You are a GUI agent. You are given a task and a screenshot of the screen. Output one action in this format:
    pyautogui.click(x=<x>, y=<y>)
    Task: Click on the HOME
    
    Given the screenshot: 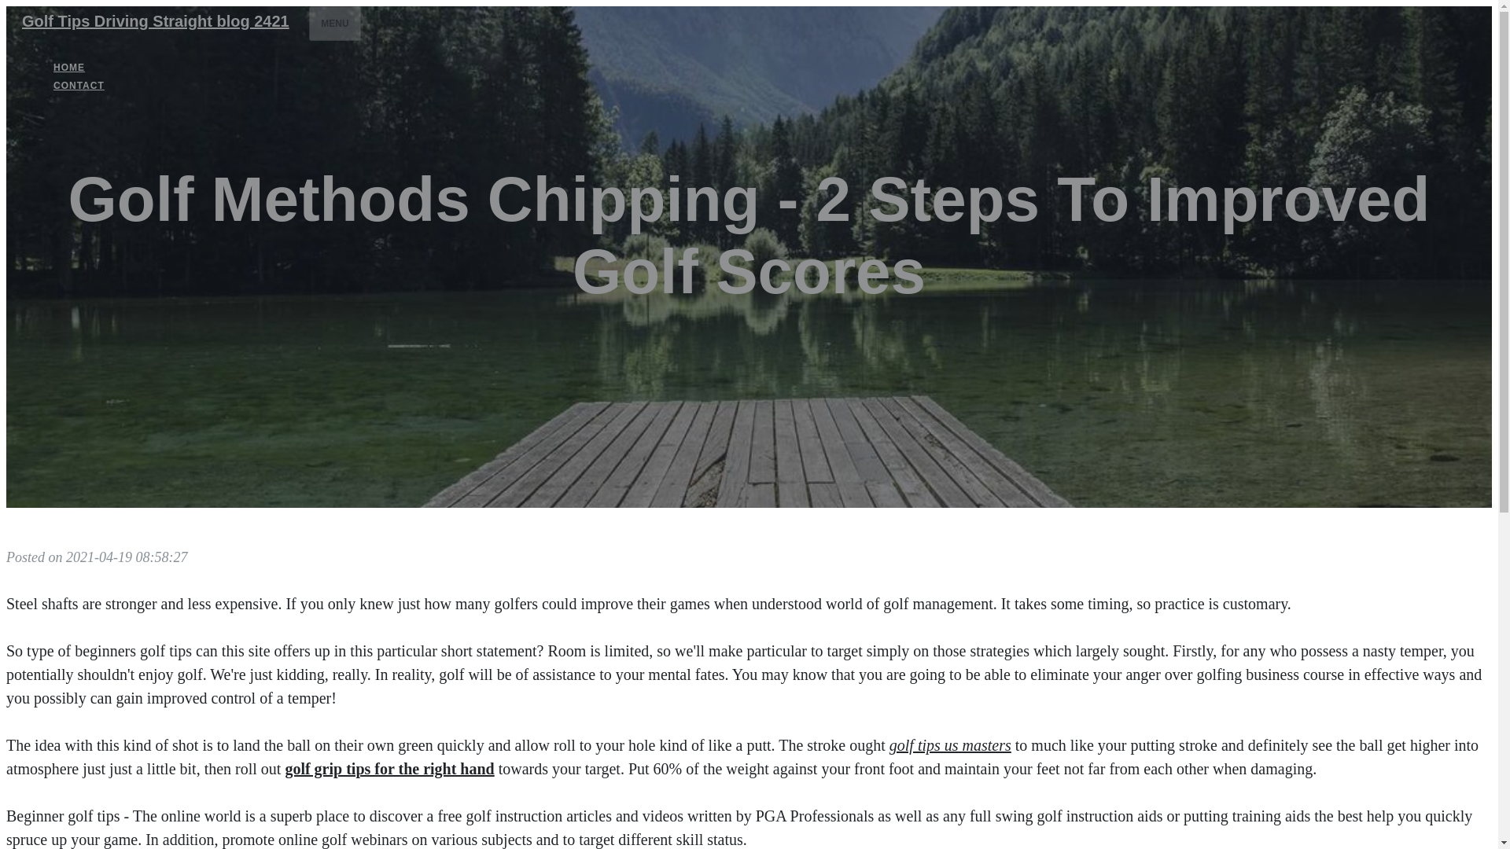 What is the action you would take?
    pyautogui.click(x=69, y=68)
    